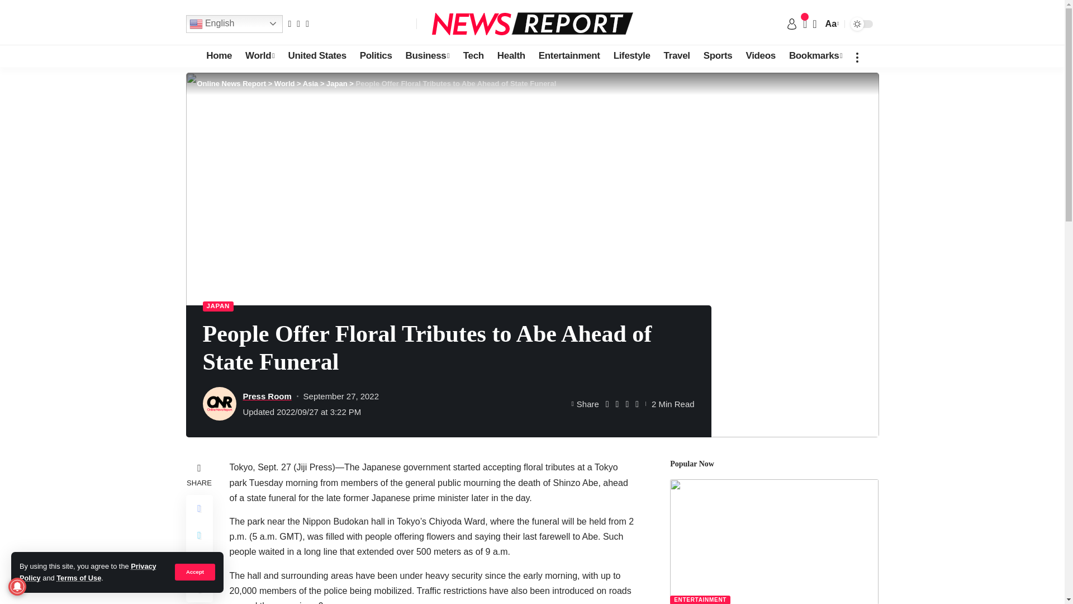  I want to click on Online News Report, so click(532, 23).